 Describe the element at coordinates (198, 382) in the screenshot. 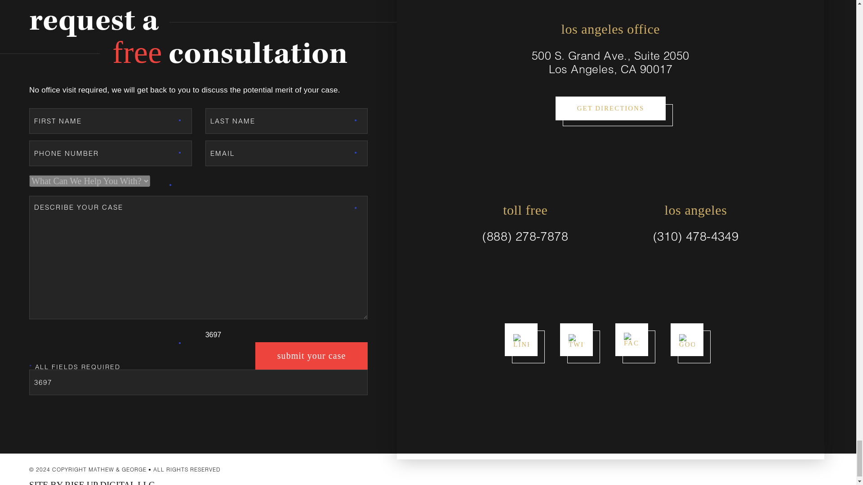

I see `3697` at that location.